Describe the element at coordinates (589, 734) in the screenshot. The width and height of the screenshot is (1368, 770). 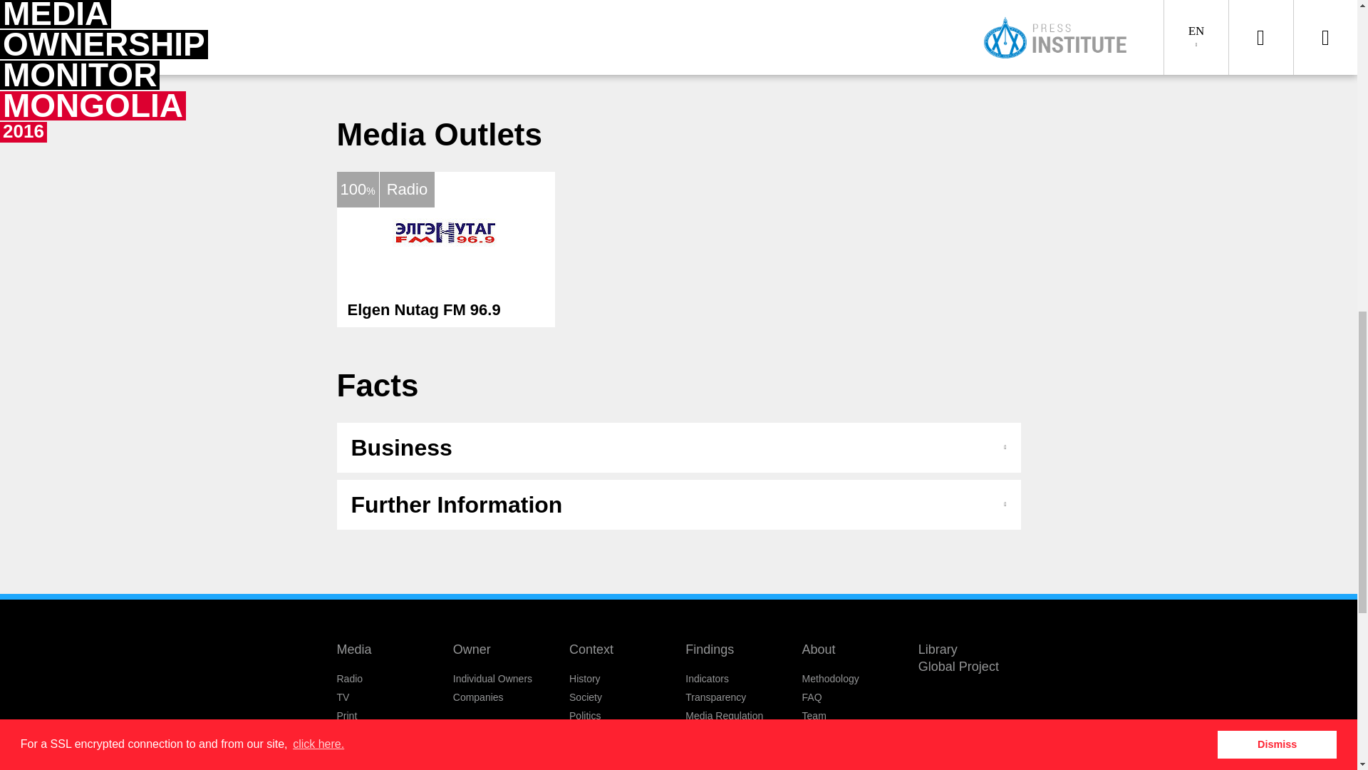
I see `Economy` at that location.